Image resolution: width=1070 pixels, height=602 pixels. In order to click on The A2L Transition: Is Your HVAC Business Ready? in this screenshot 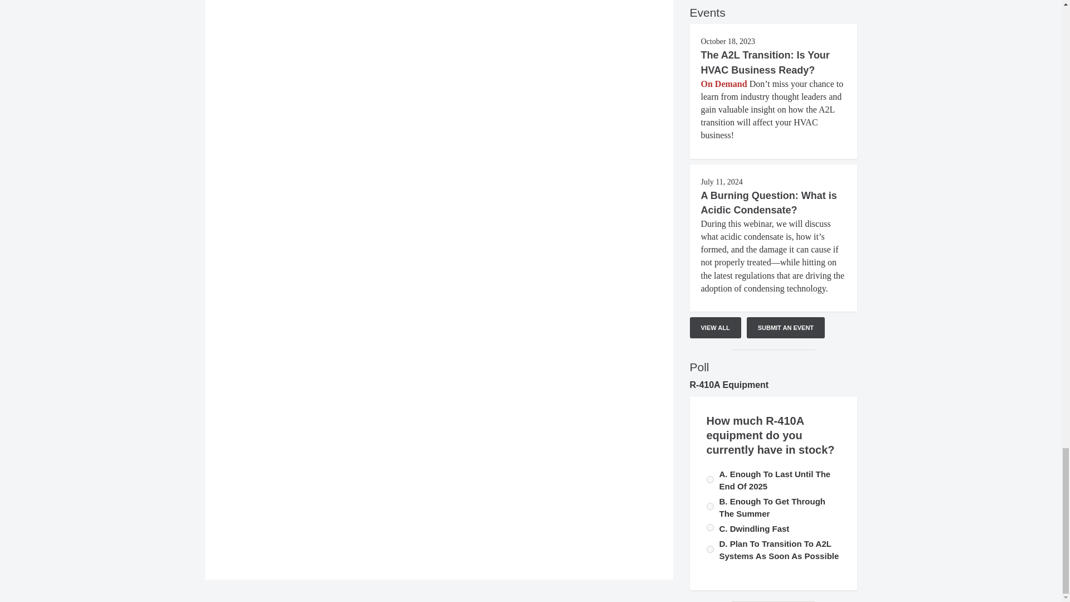, I will do `click(765, 62)`.